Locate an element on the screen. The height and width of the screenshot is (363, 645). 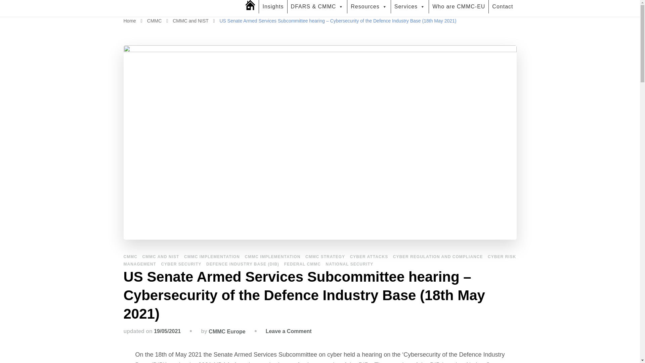
CMMC is located at coordinates (155, 21).